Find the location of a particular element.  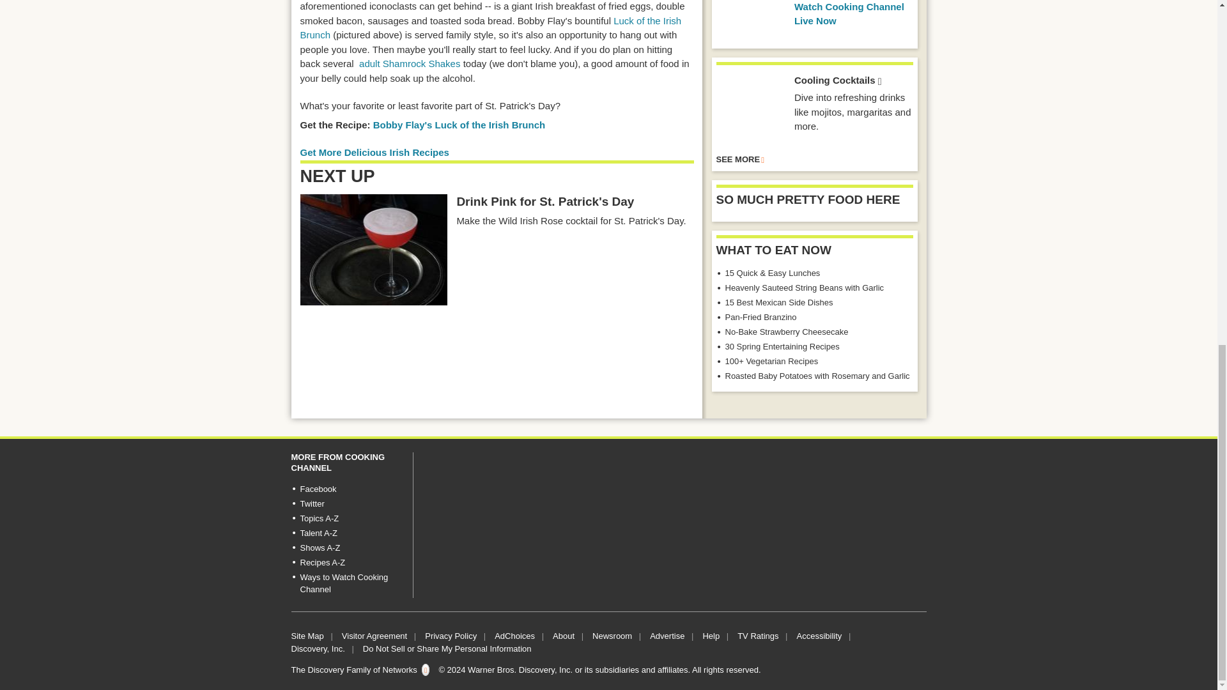

Get More Delicious Irish Recipes is located at coordinates (374, 152).